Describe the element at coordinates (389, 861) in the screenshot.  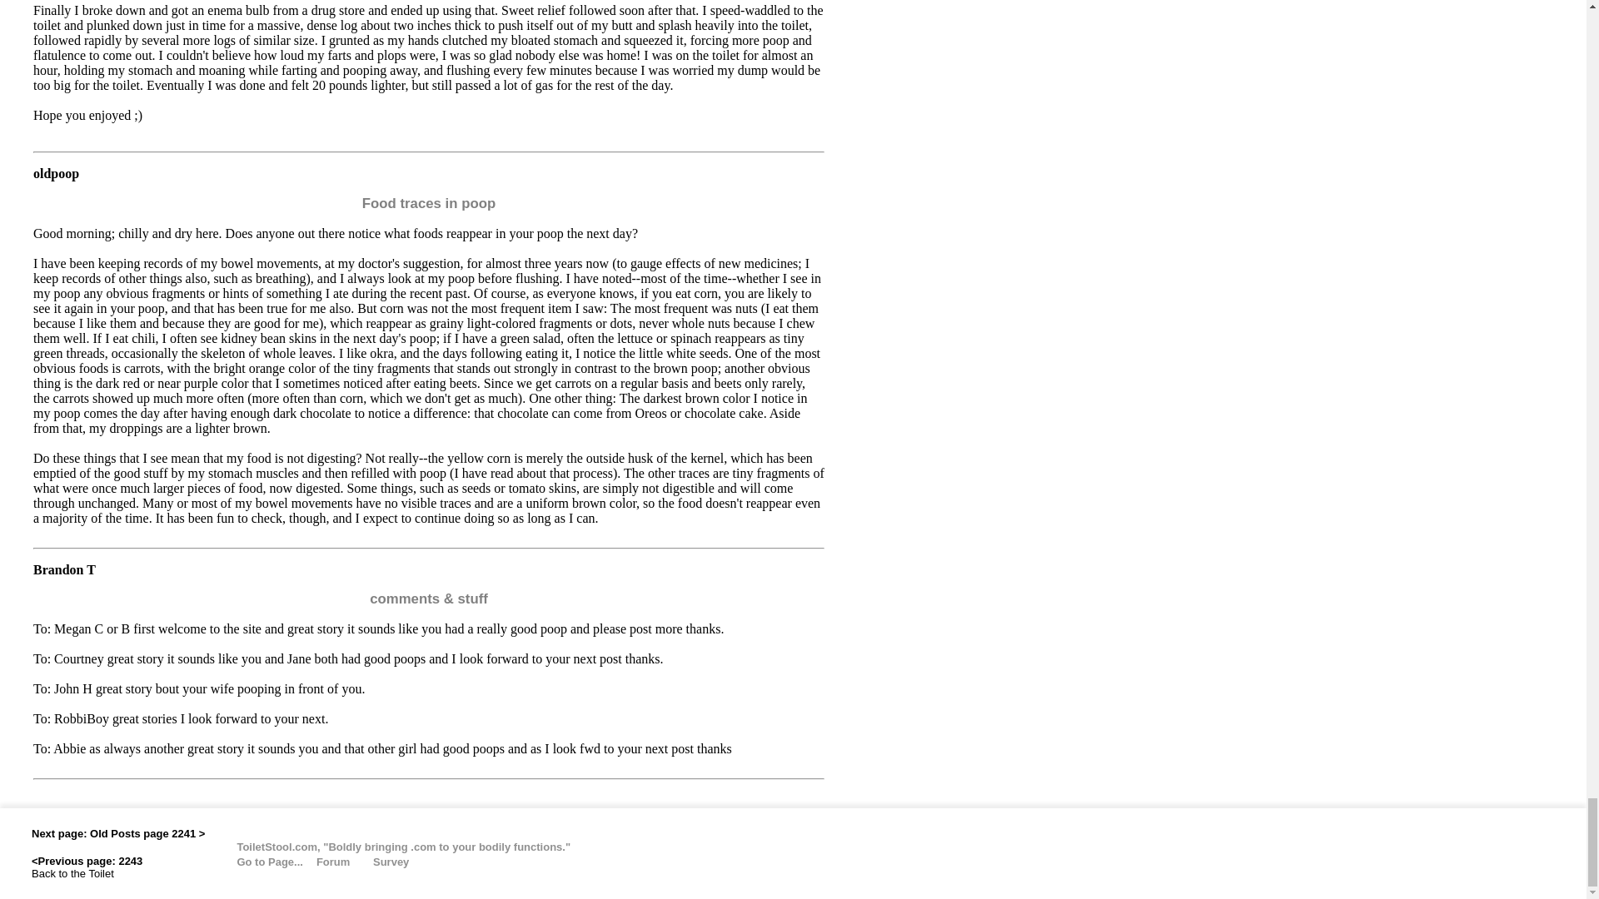
I see `Survey` at that location.